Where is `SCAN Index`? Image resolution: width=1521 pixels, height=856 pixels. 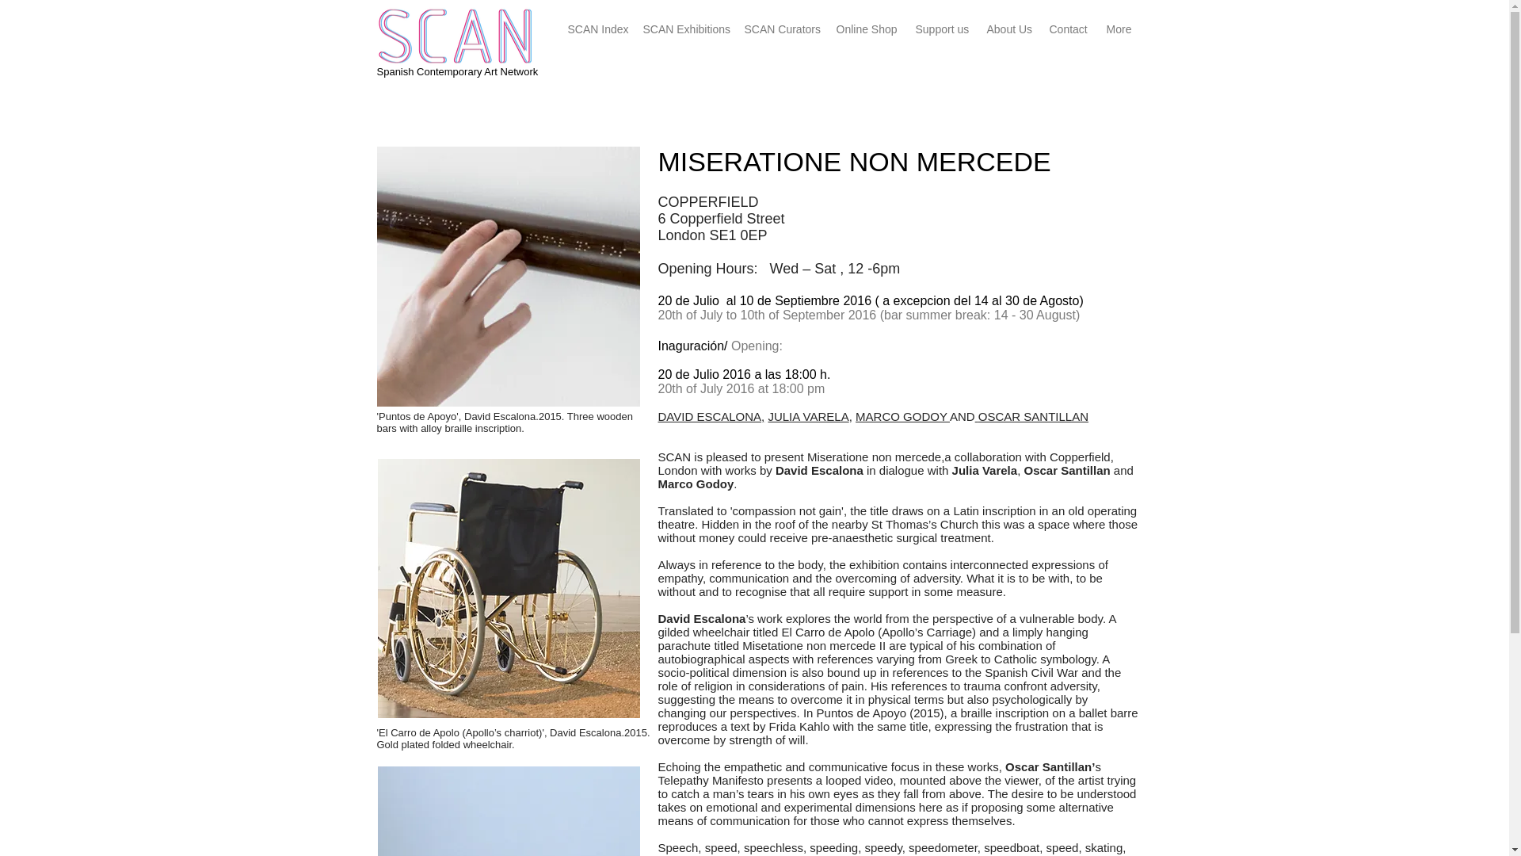 SCAN Index is located at coordinates (595, 22).